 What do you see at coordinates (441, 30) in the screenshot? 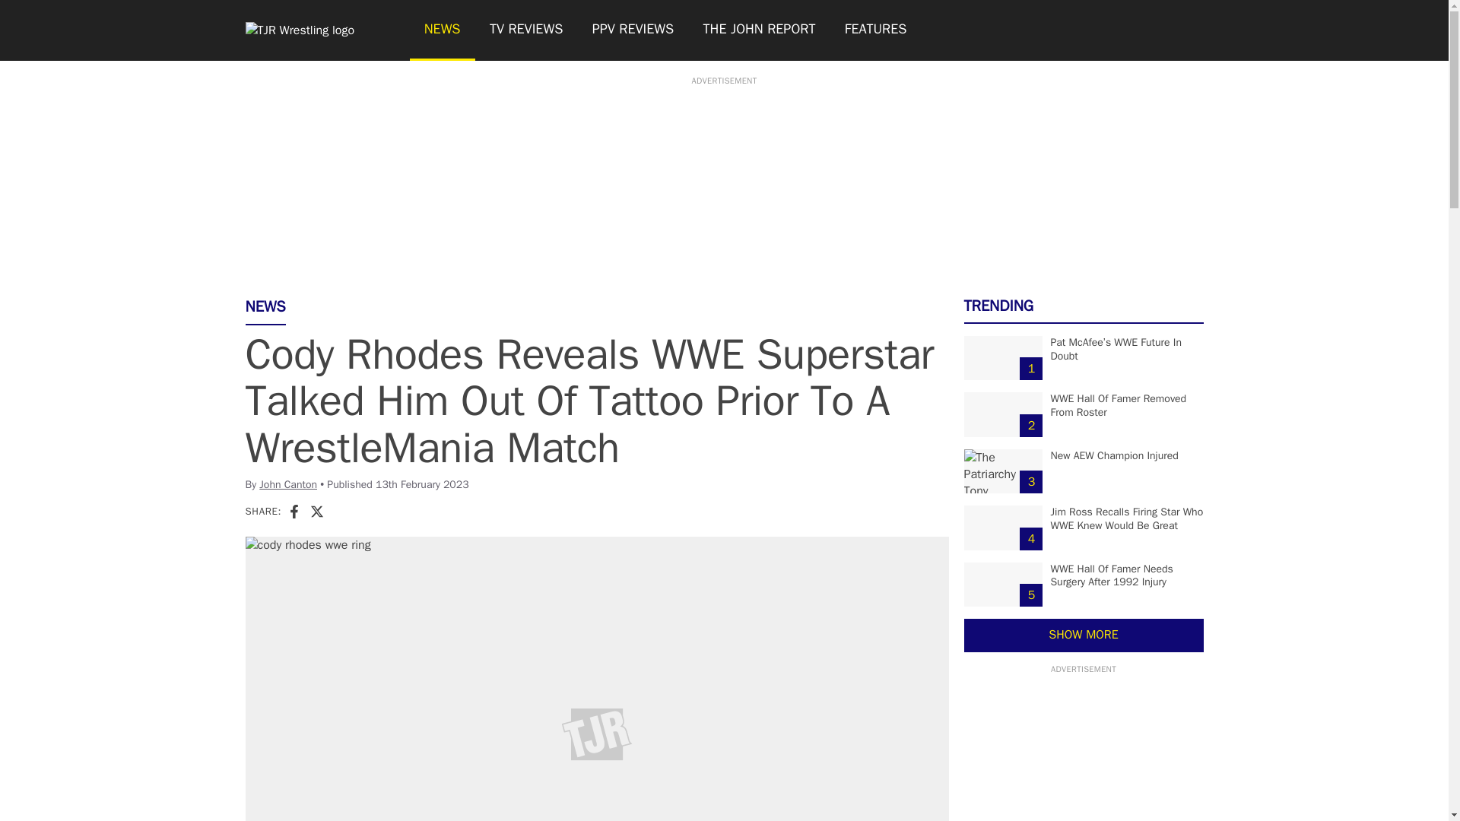
I see `NEWS` at bounding box center [441, 30].